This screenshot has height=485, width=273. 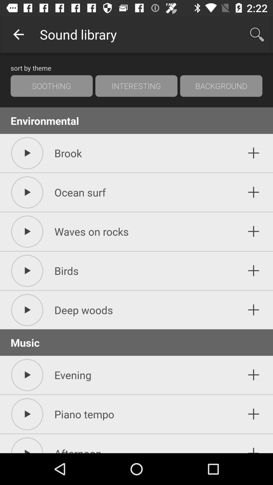 I want to click on tap the item above the environmental icon, so click(x=221, y=86).